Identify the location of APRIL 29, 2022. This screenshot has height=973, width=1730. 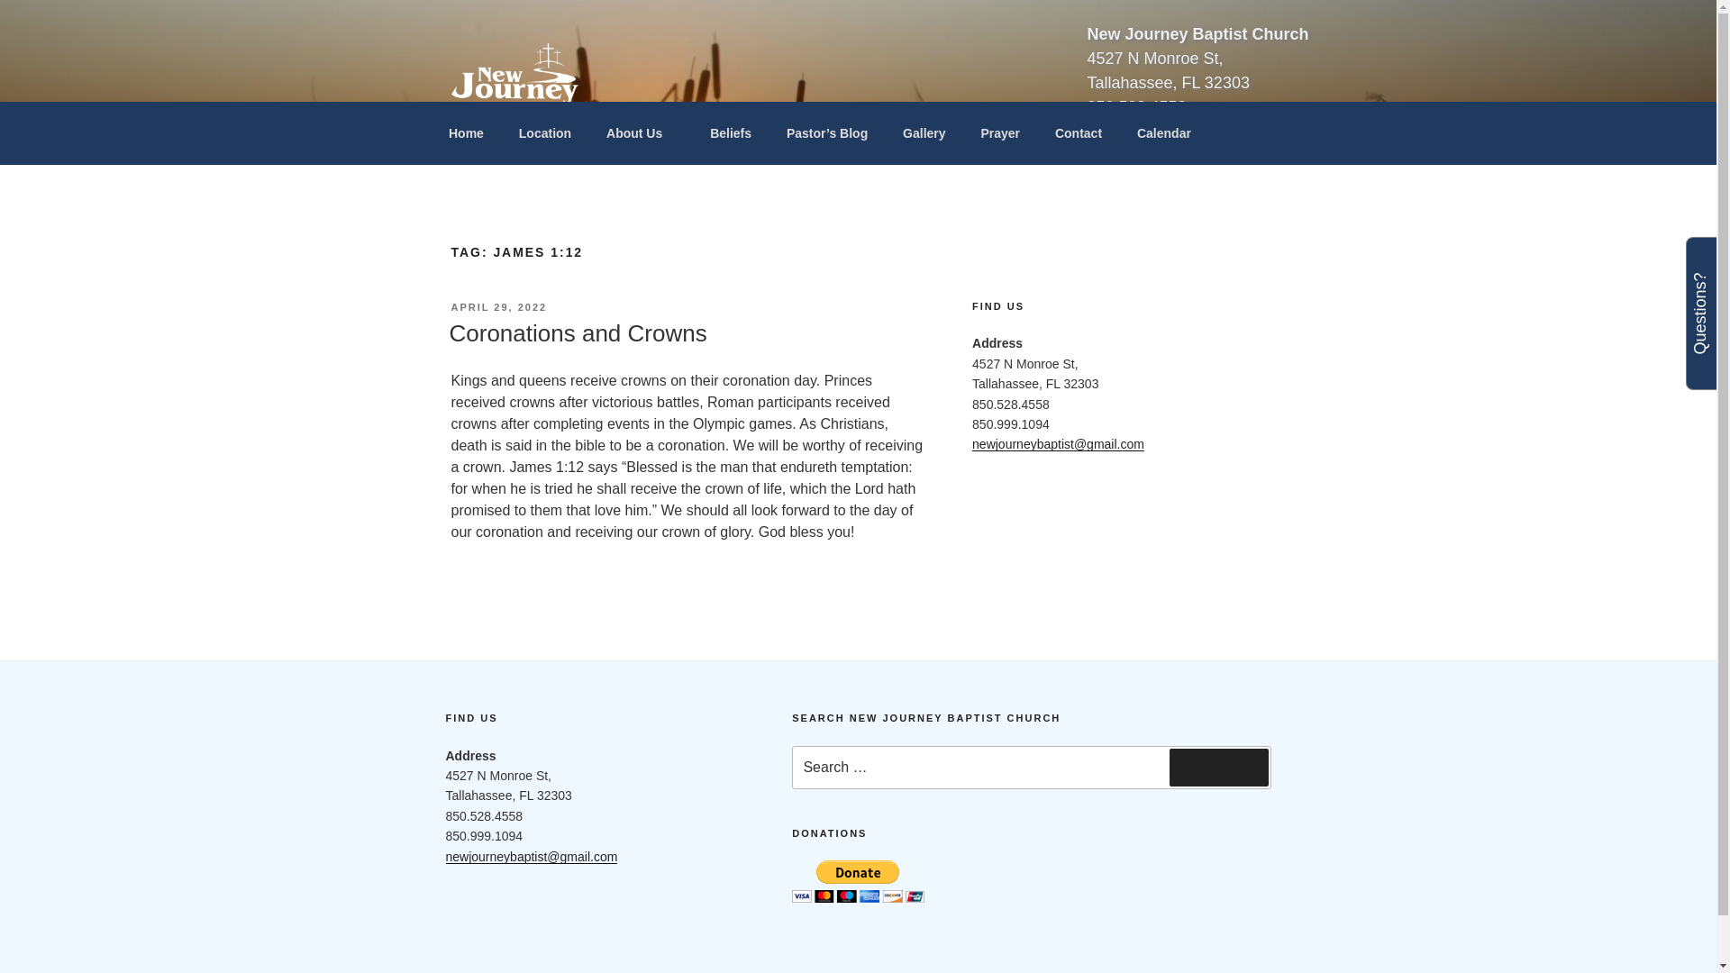
(497, 306).